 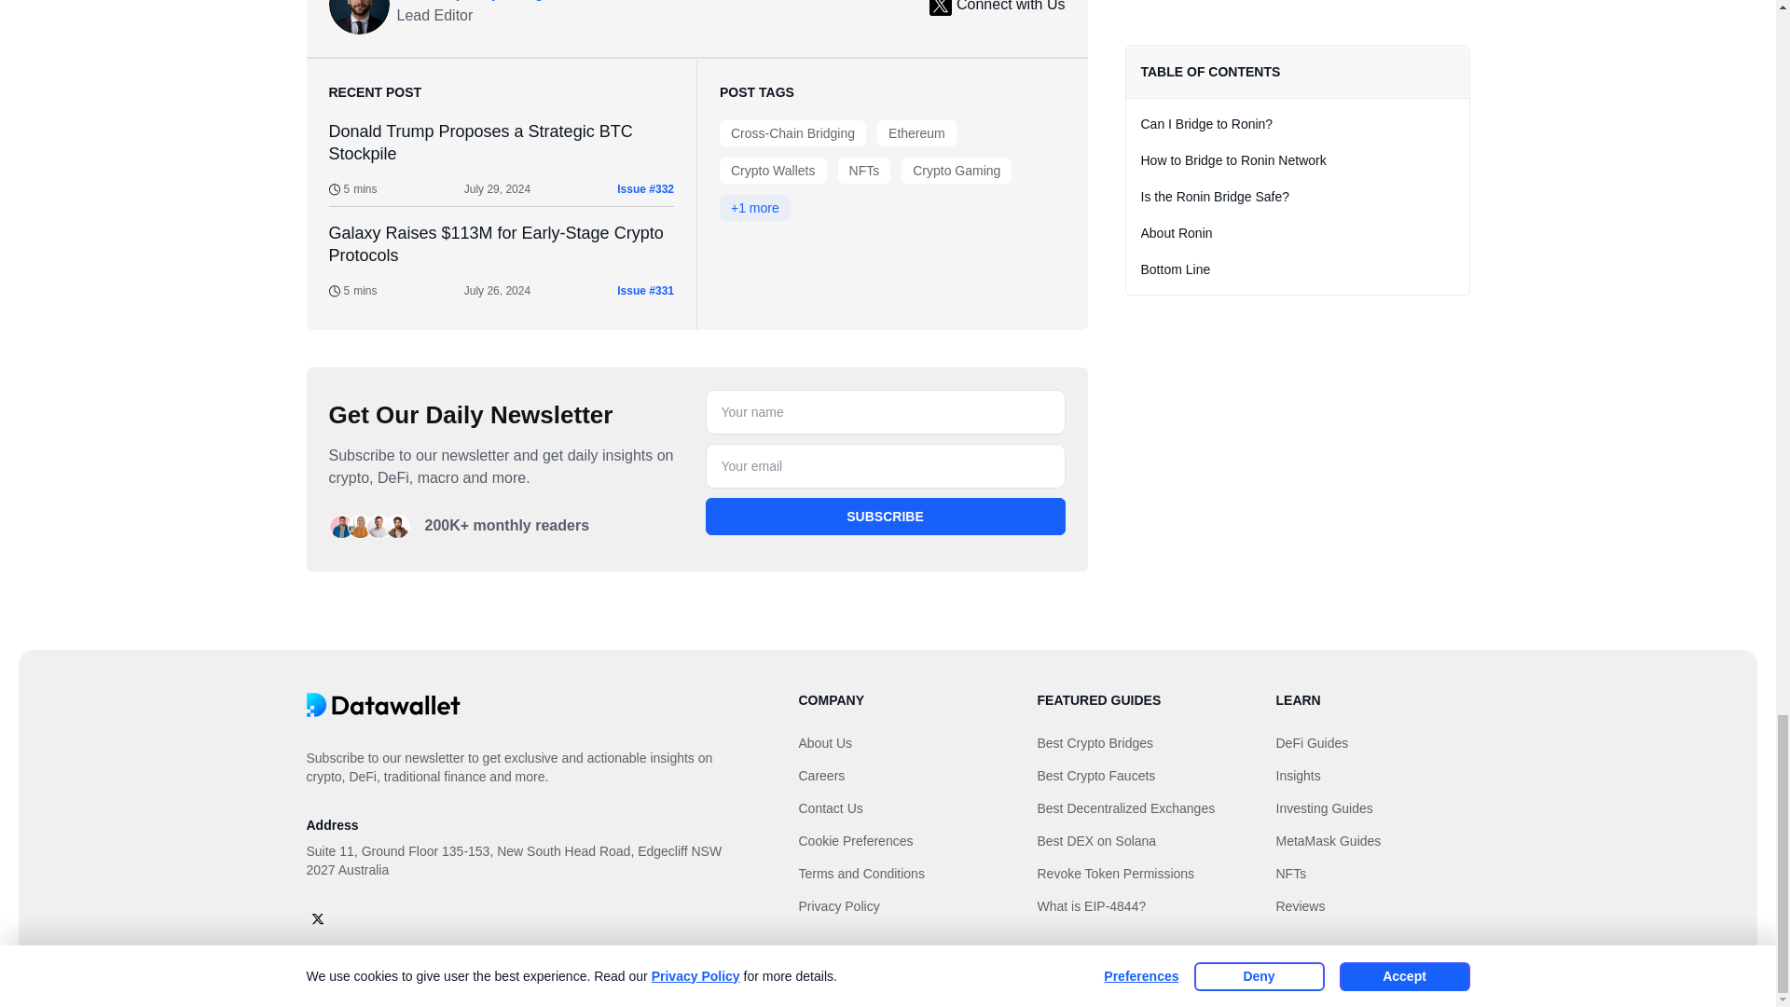 I want to click on Tony Kreng, so click(x=505, y=2).